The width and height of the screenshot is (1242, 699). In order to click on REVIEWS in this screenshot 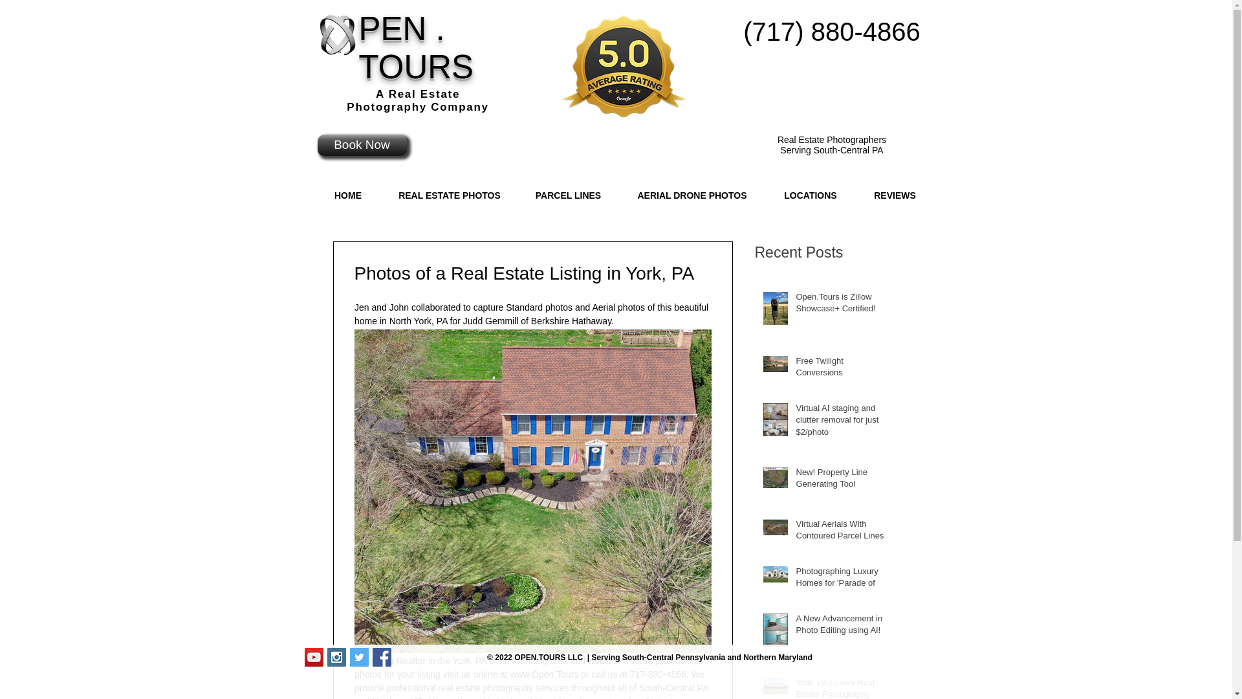, I will do `click(894, 195)`.